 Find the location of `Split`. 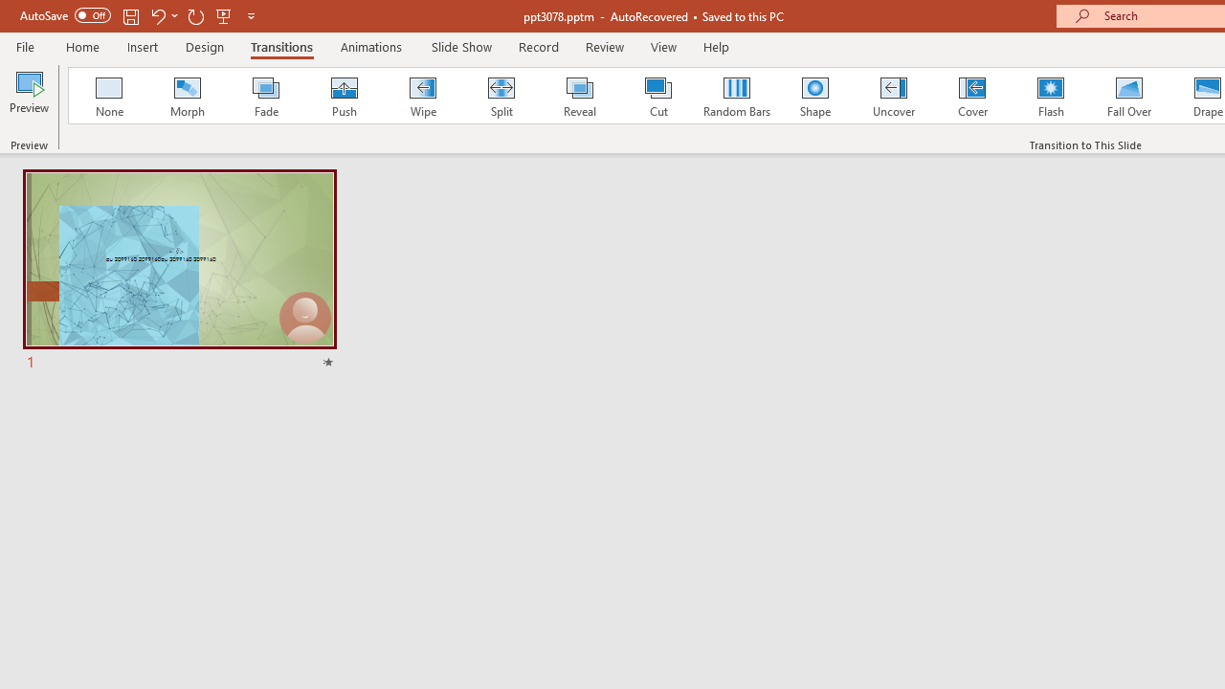

Split is located at coordinates (501, 96).